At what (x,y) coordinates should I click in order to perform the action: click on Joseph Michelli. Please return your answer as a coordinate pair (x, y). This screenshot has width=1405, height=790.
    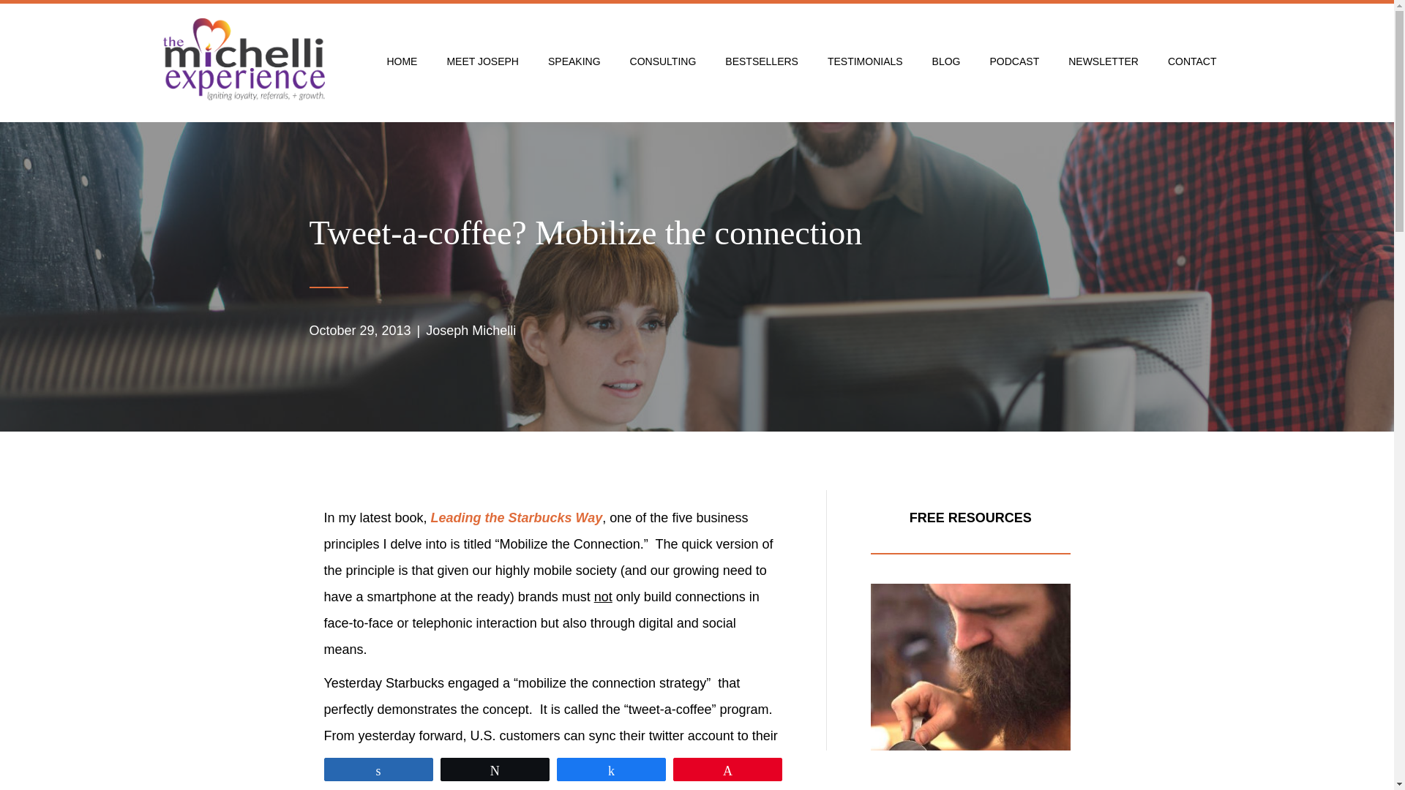
    Looking at the image, I should click on (470, 331).